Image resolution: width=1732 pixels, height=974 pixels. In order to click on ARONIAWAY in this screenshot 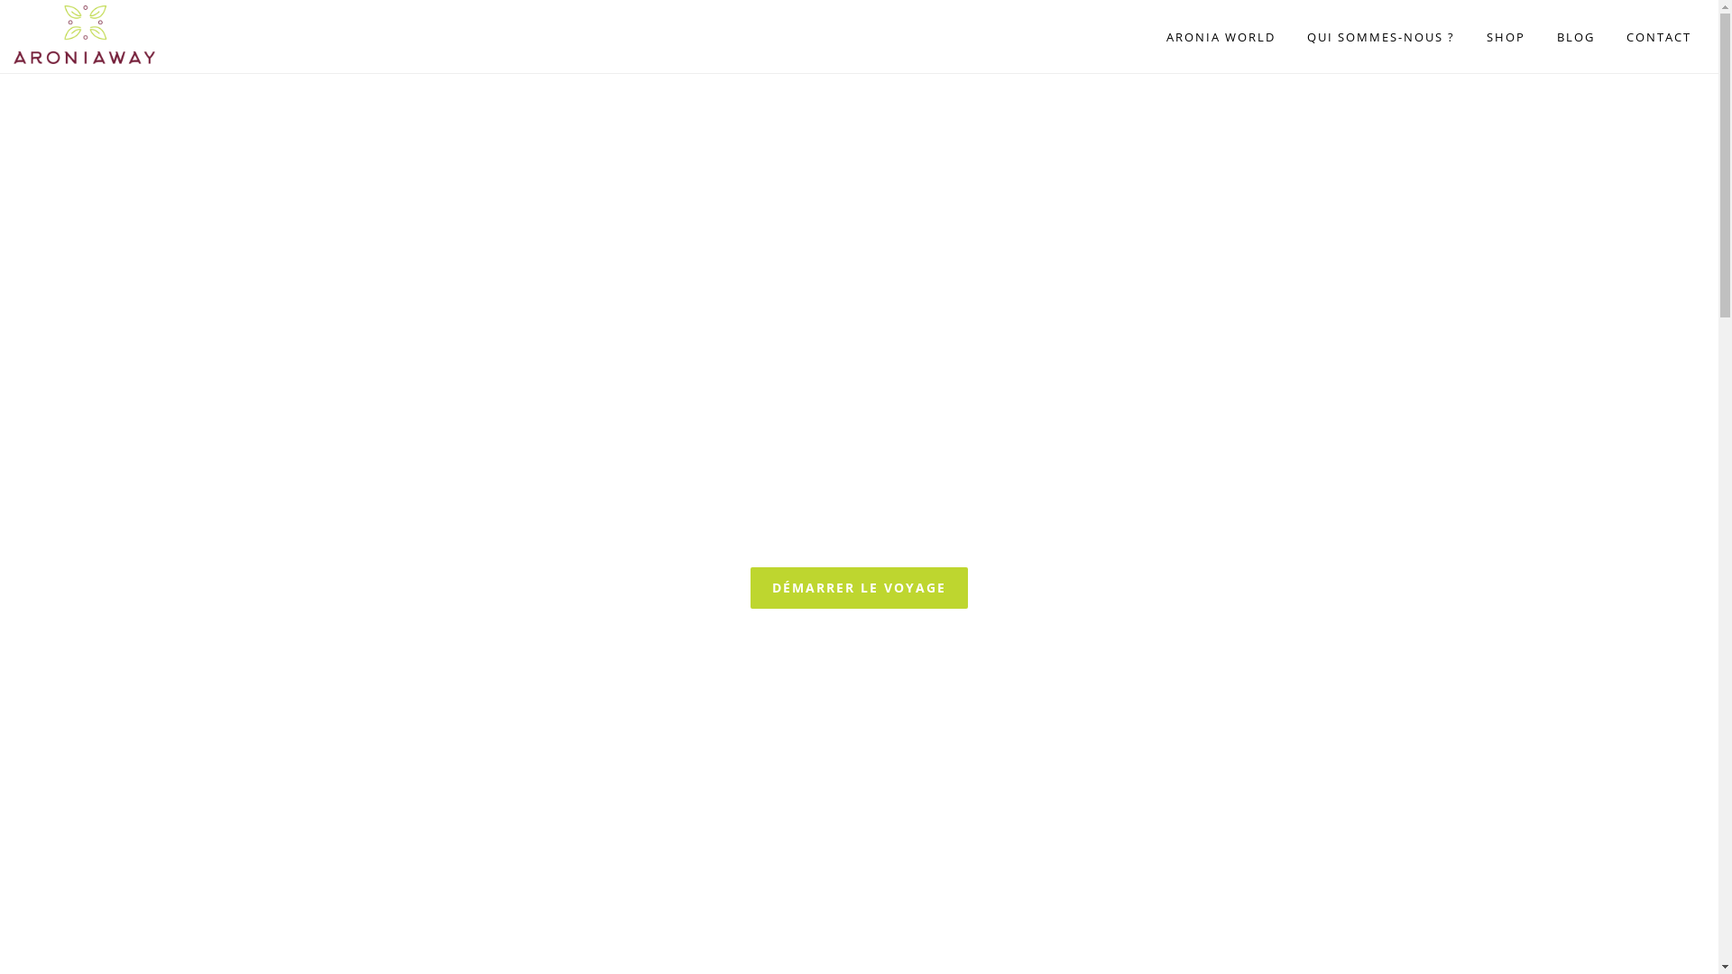, I will do `click(104, 34)`.